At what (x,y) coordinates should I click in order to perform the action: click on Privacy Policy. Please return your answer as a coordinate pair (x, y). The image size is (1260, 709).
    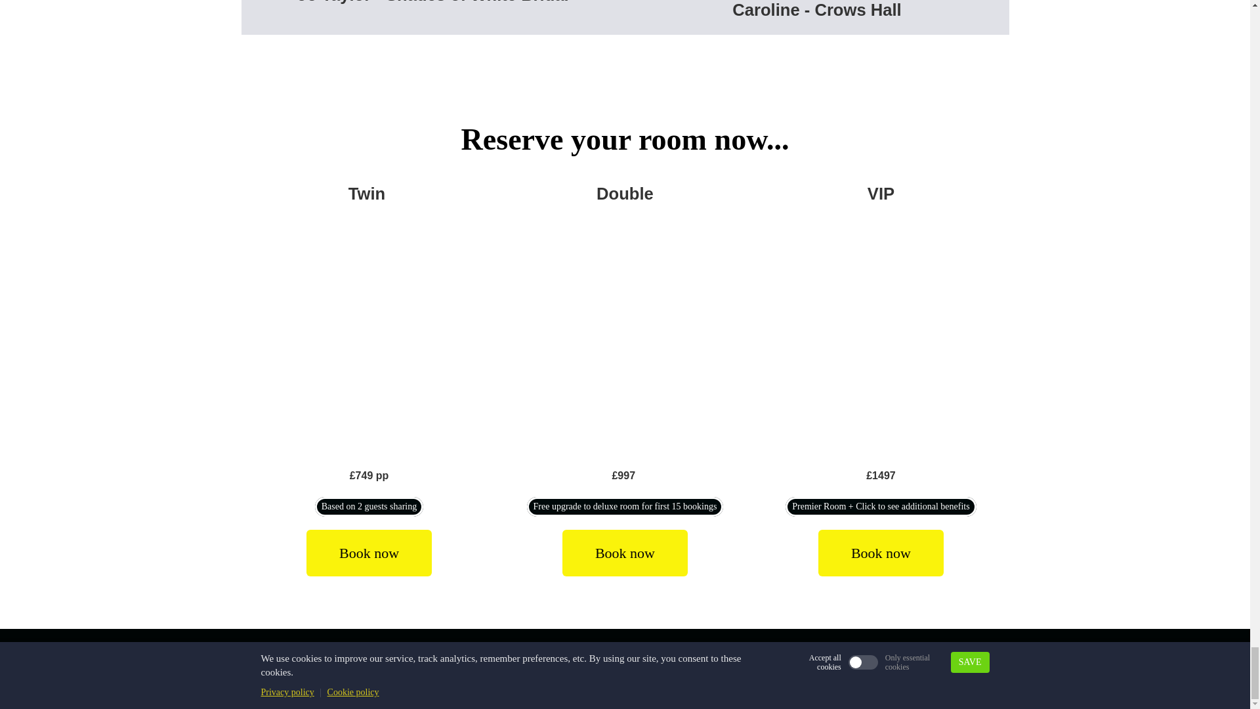
    Looking at the image, I should click on (711, 662).